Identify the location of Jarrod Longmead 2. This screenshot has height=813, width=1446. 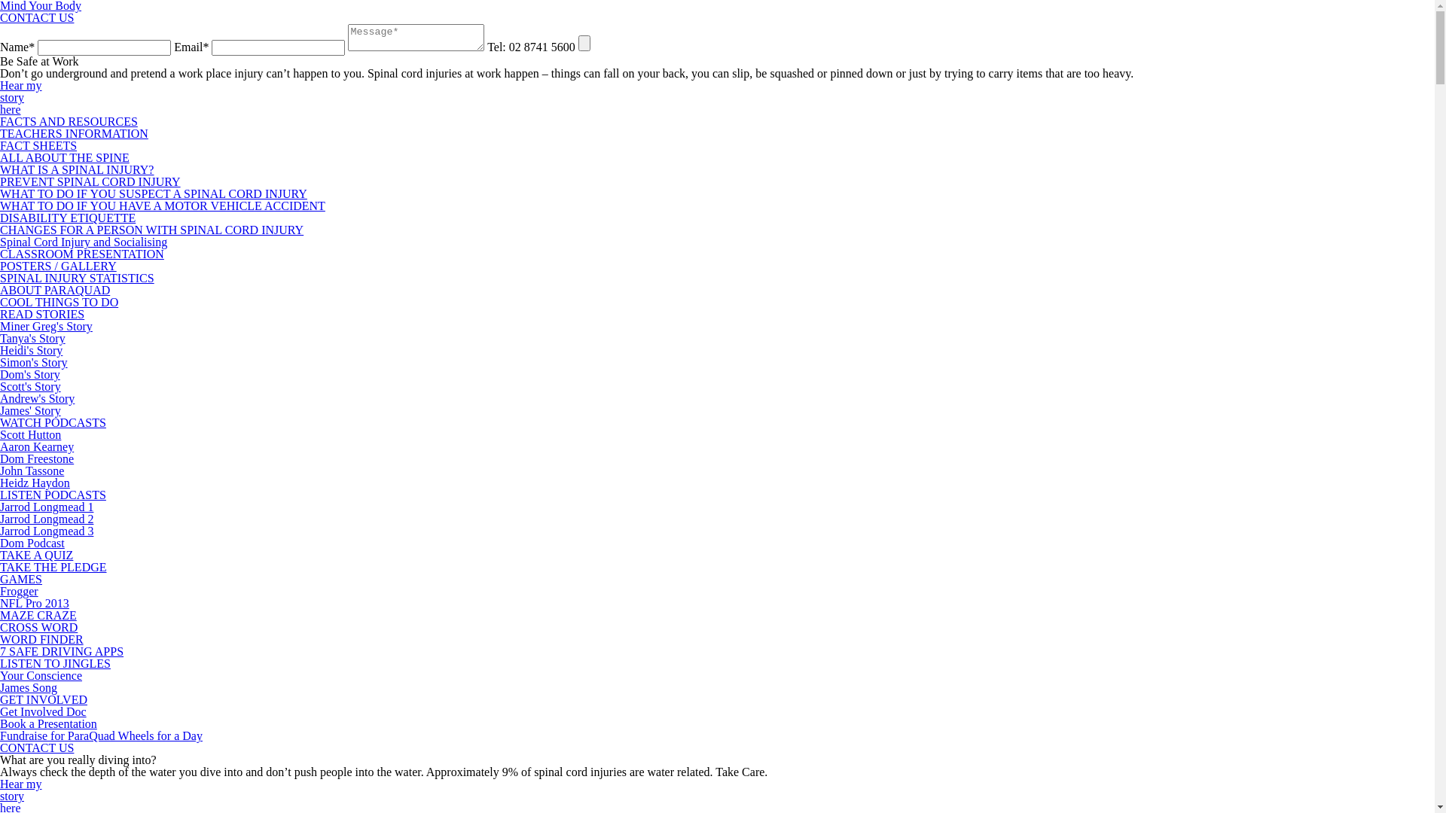
(47, 519).